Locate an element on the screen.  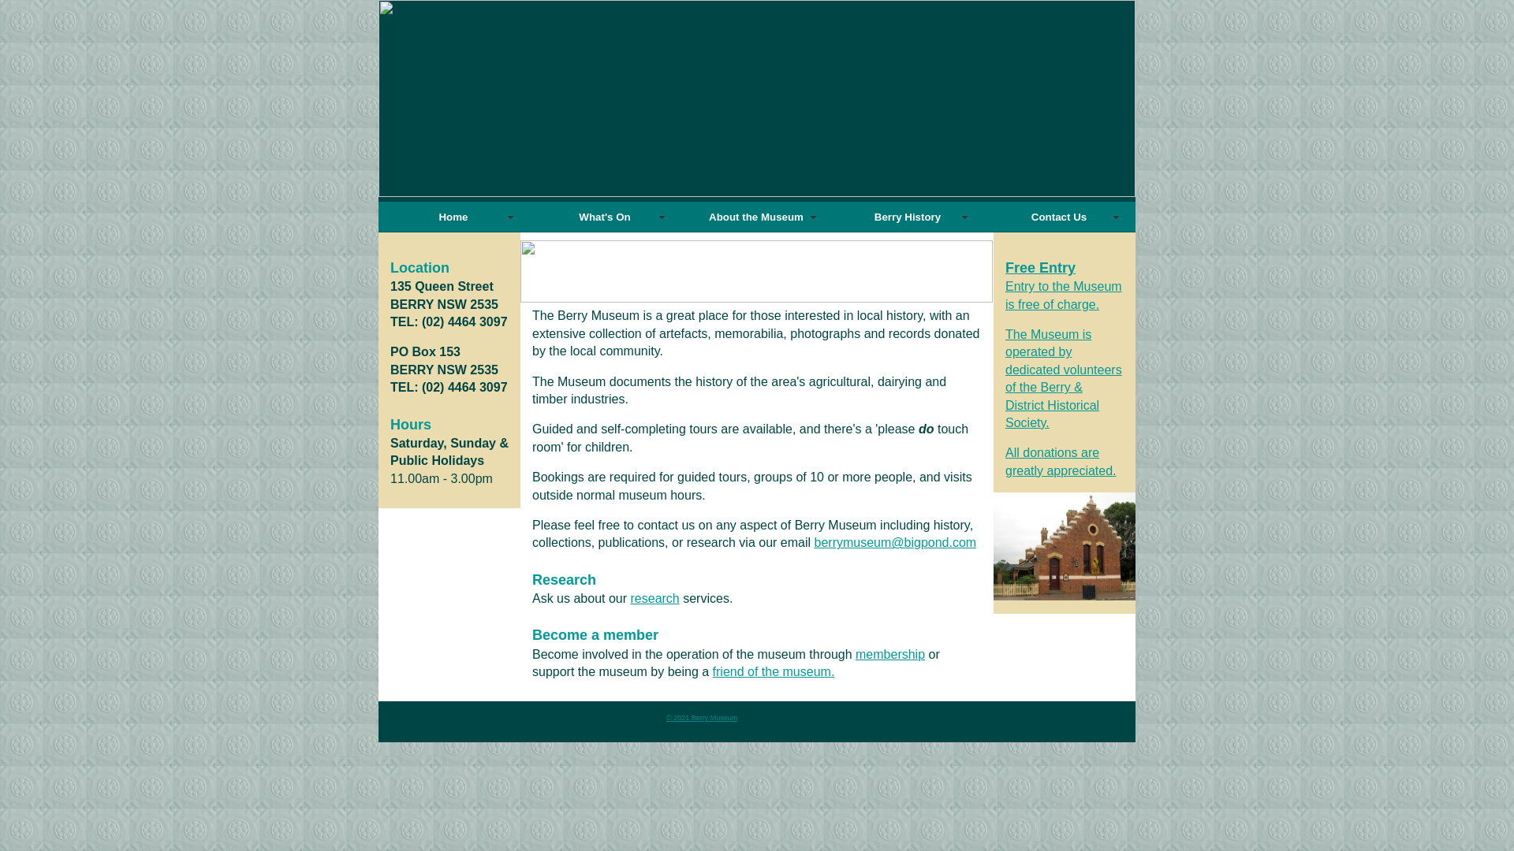
Home is located at coordinates (449, 217).